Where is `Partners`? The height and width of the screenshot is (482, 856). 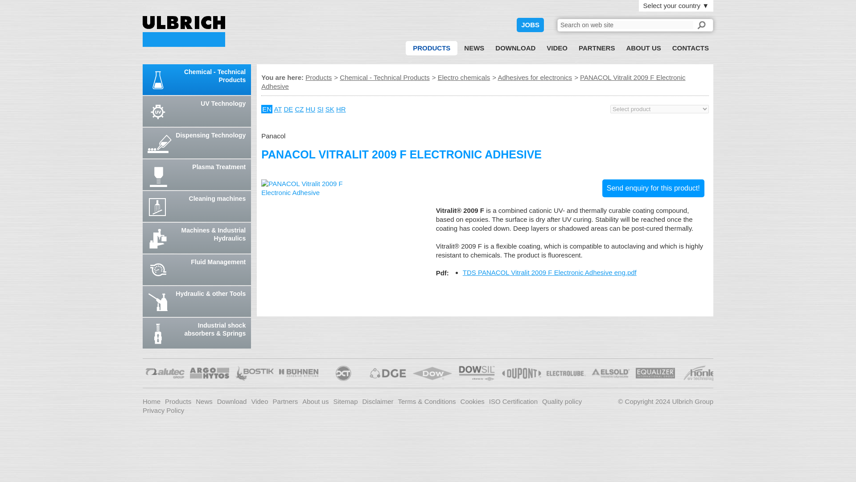
Partners is located at coordinates (597, 48).